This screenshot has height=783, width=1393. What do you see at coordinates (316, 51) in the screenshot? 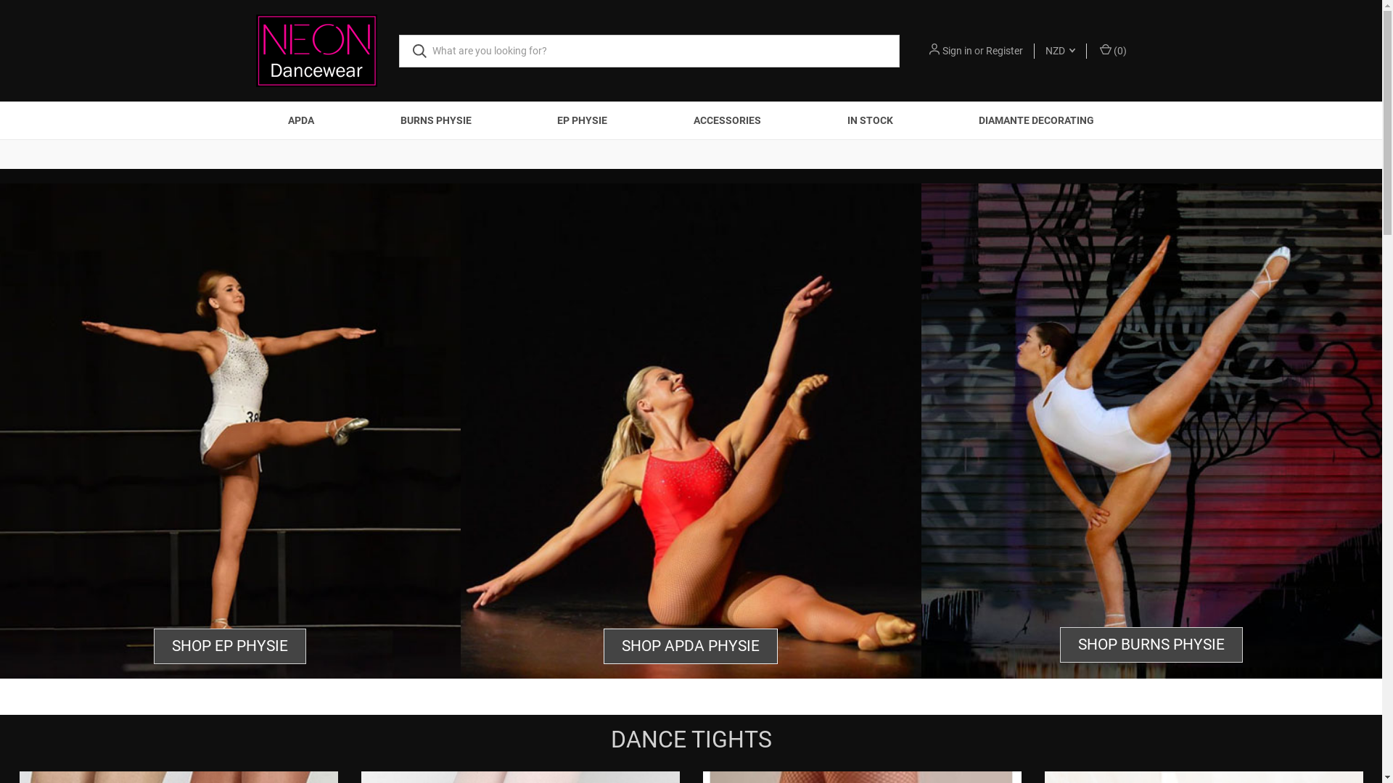
I see `Neon Dancewear` at bounding box center [316, 51].